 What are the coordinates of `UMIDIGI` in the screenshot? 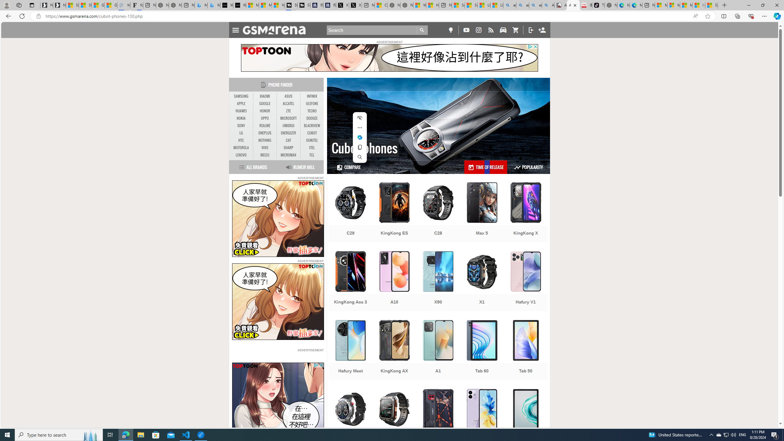 It's located at (288, 126).